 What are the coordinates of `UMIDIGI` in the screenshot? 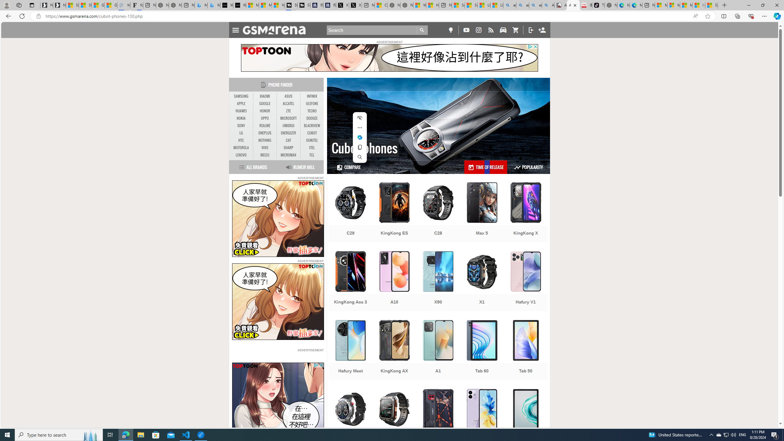 It's located at (288, 126).